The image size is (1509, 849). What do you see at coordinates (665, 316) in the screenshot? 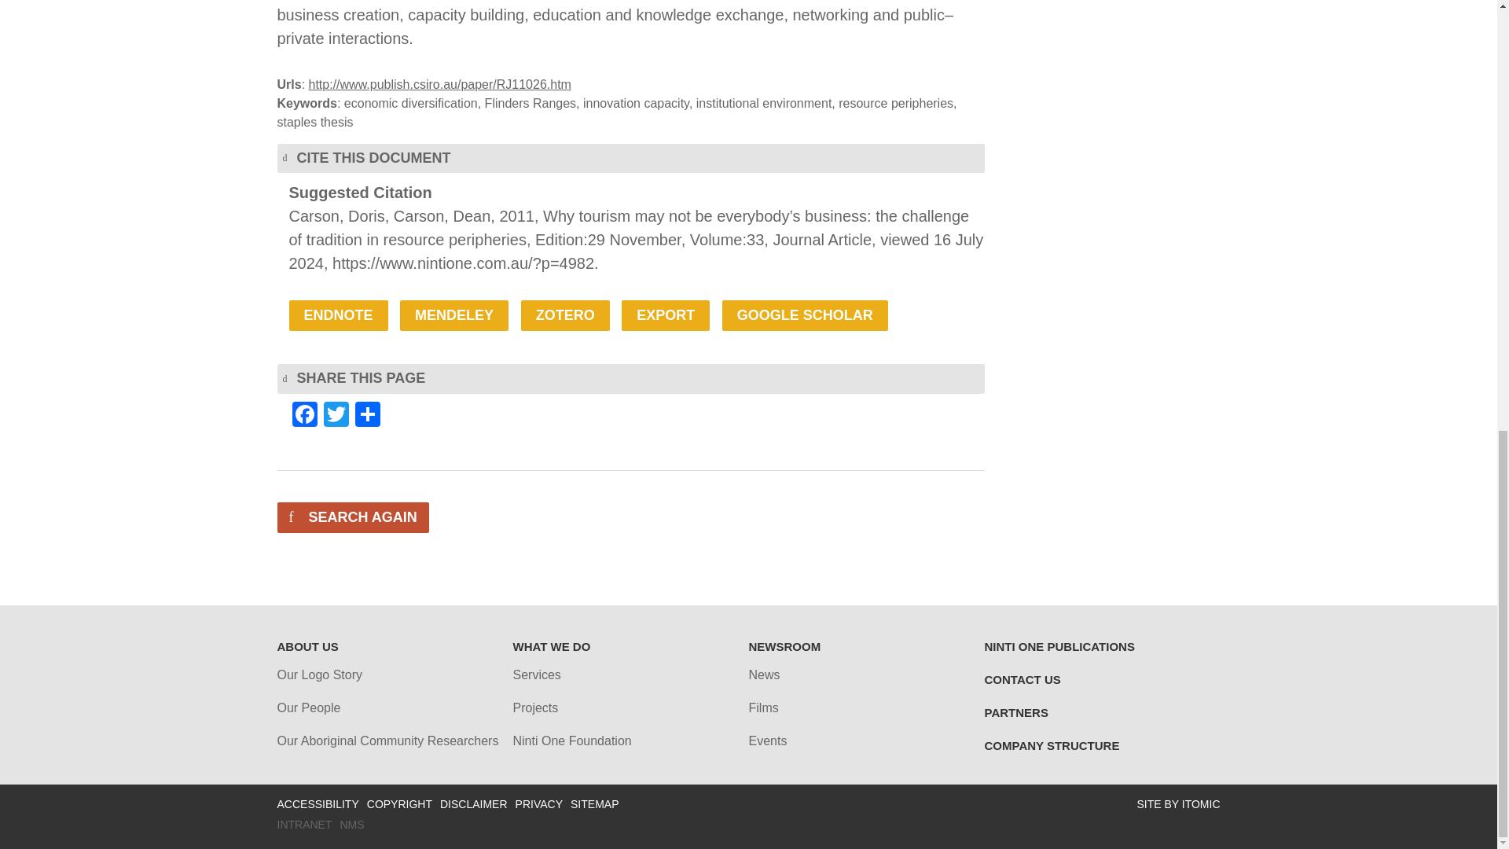
I see `EXPORT` at bounding box center [665, 316].